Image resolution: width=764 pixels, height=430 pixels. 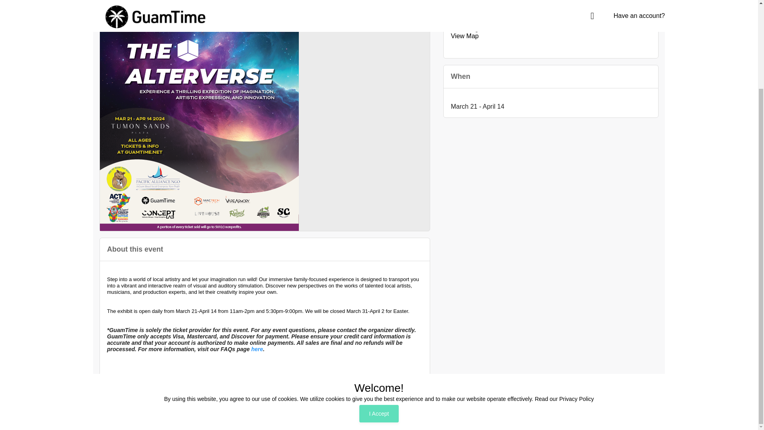 What do you see at coordinates (379, 307) in the screenshot?
I see `I Accept` at bounding box center [379, 307].